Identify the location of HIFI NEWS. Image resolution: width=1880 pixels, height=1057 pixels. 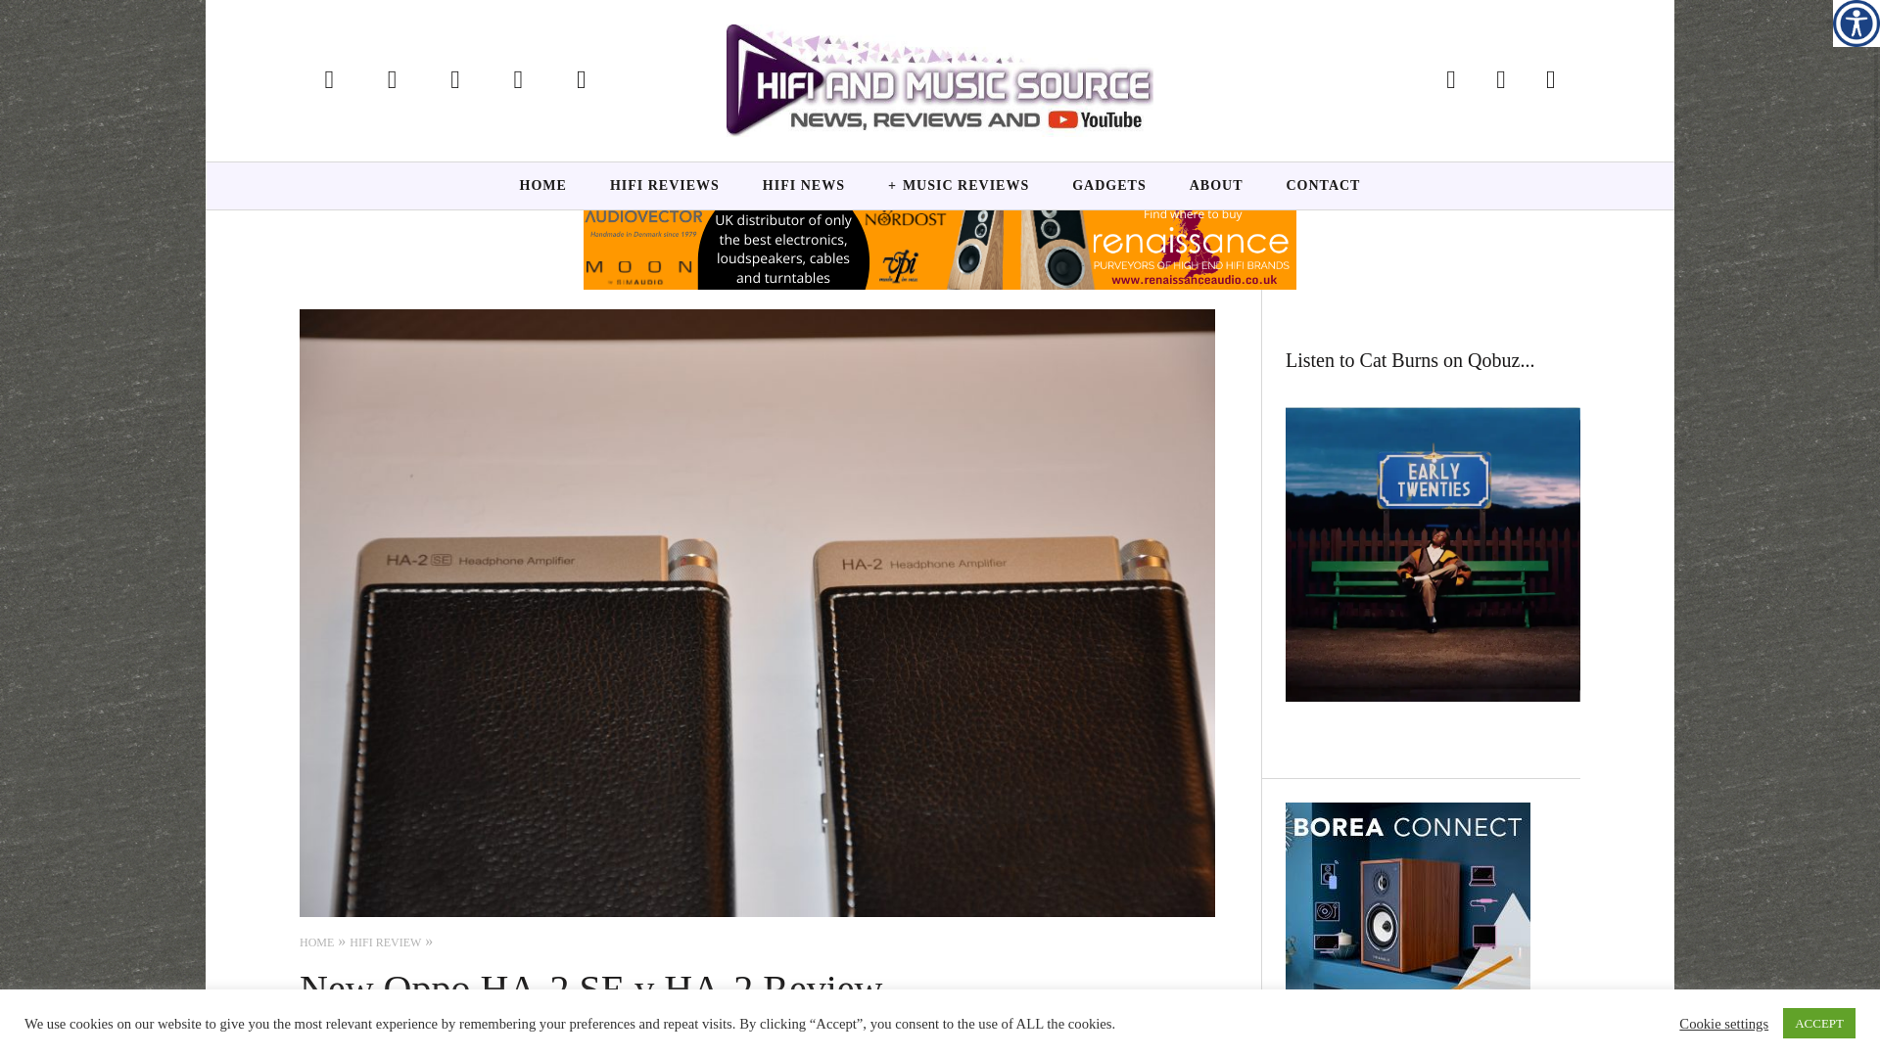
(804, 186).